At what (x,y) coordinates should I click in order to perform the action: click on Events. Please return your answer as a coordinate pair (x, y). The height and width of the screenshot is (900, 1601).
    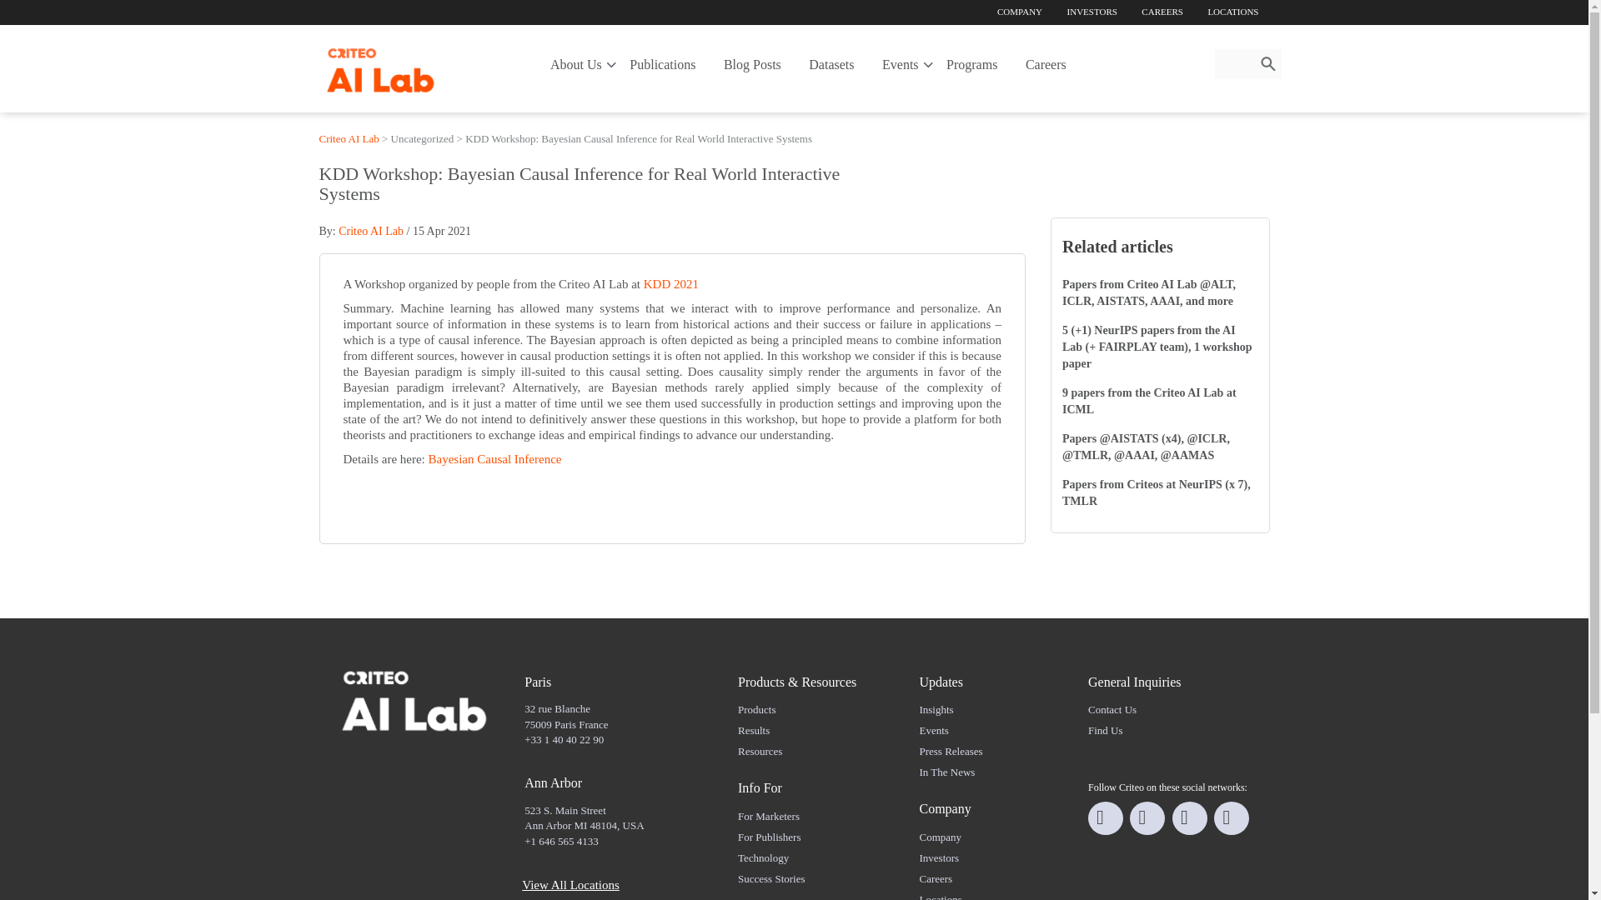
    Looking at the image, I should click on (901, 60).